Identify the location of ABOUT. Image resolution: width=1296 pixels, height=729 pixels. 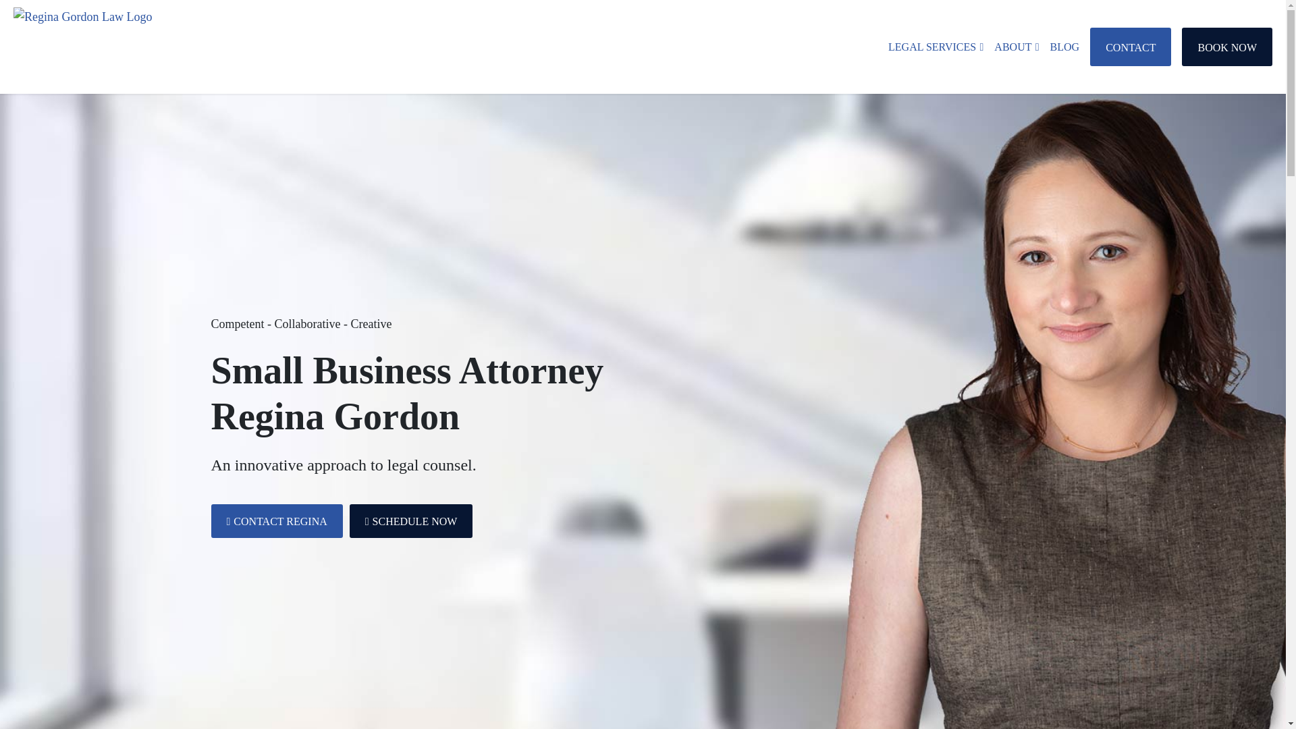
(1017, 47).